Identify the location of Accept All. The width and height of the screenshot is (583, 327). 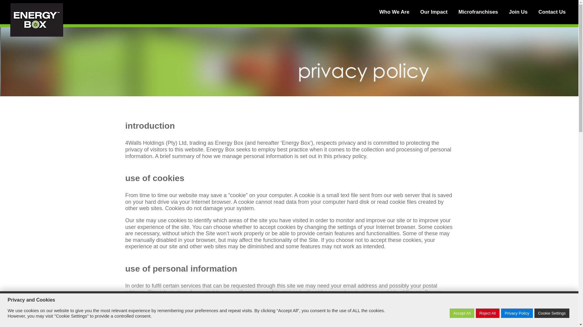
(462, 313).